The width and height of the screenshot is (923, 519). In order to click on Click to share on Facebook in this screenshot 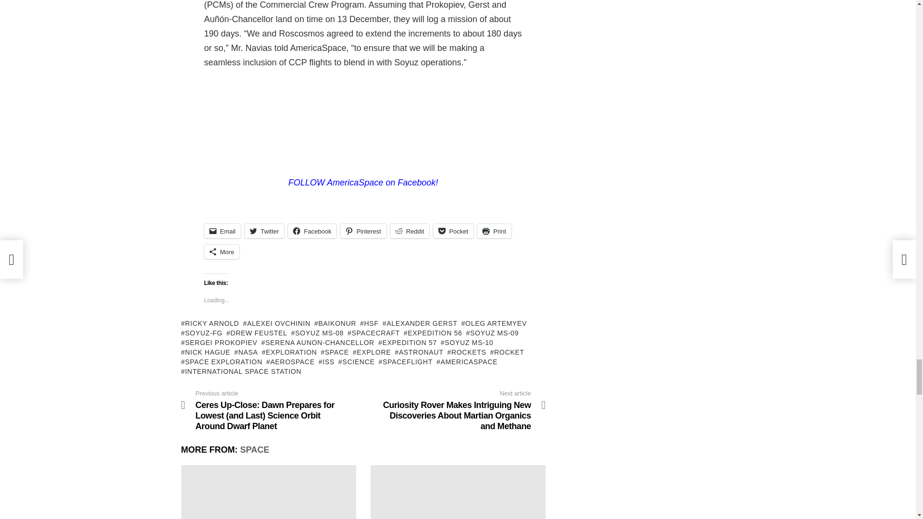, I will do `click(312, 231)`.